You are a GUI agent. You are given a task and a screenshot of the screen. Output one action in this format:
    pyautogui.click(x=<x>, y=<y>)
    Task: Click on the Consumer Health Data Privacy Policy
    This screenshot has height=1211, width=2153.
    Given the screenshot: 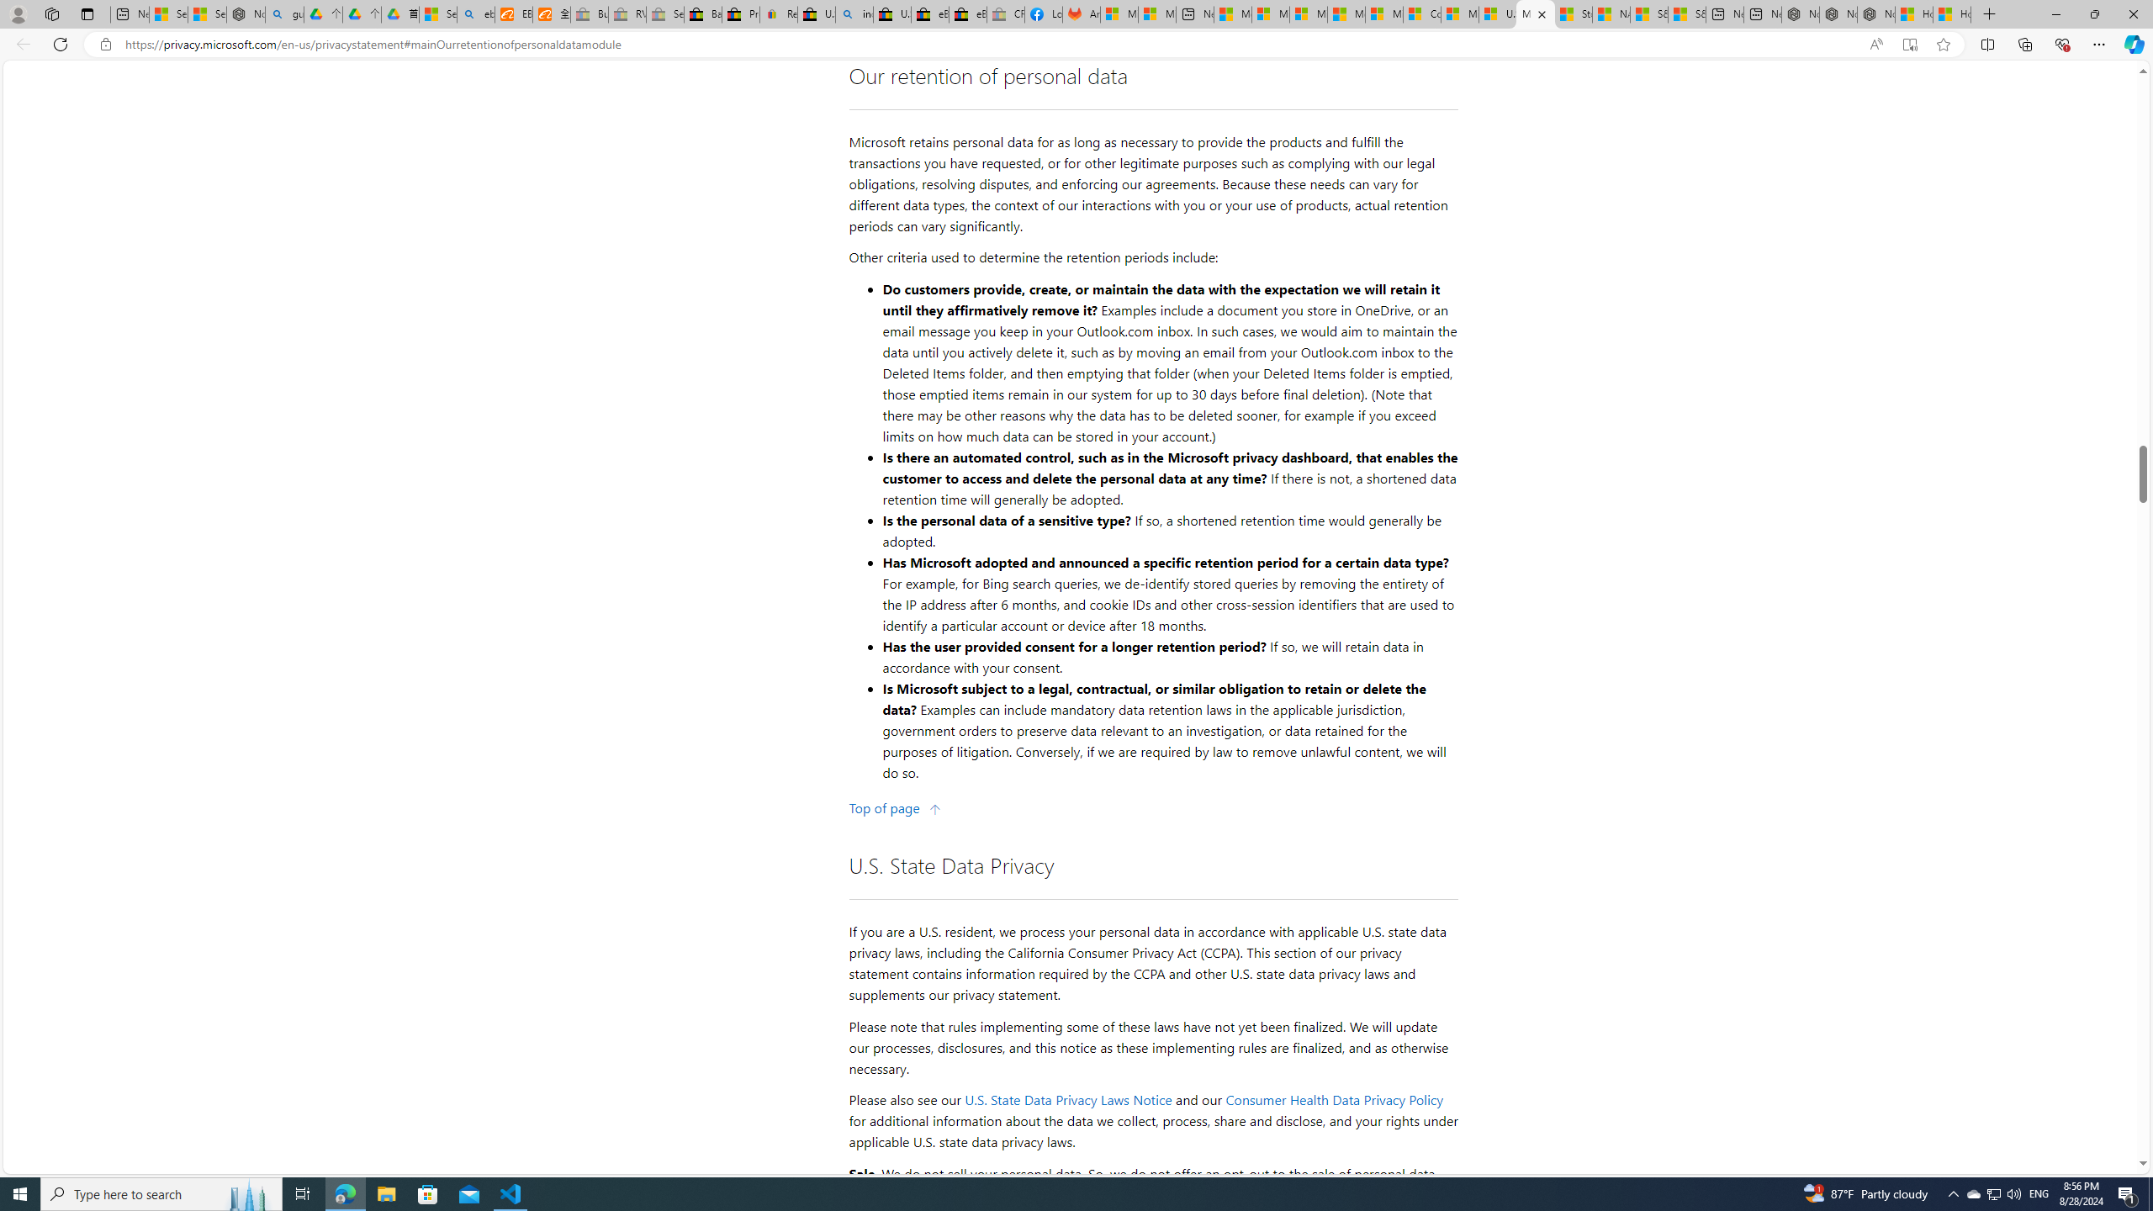 What is the action you would take?
    pyautogui.click(x=1421, y=14)
    